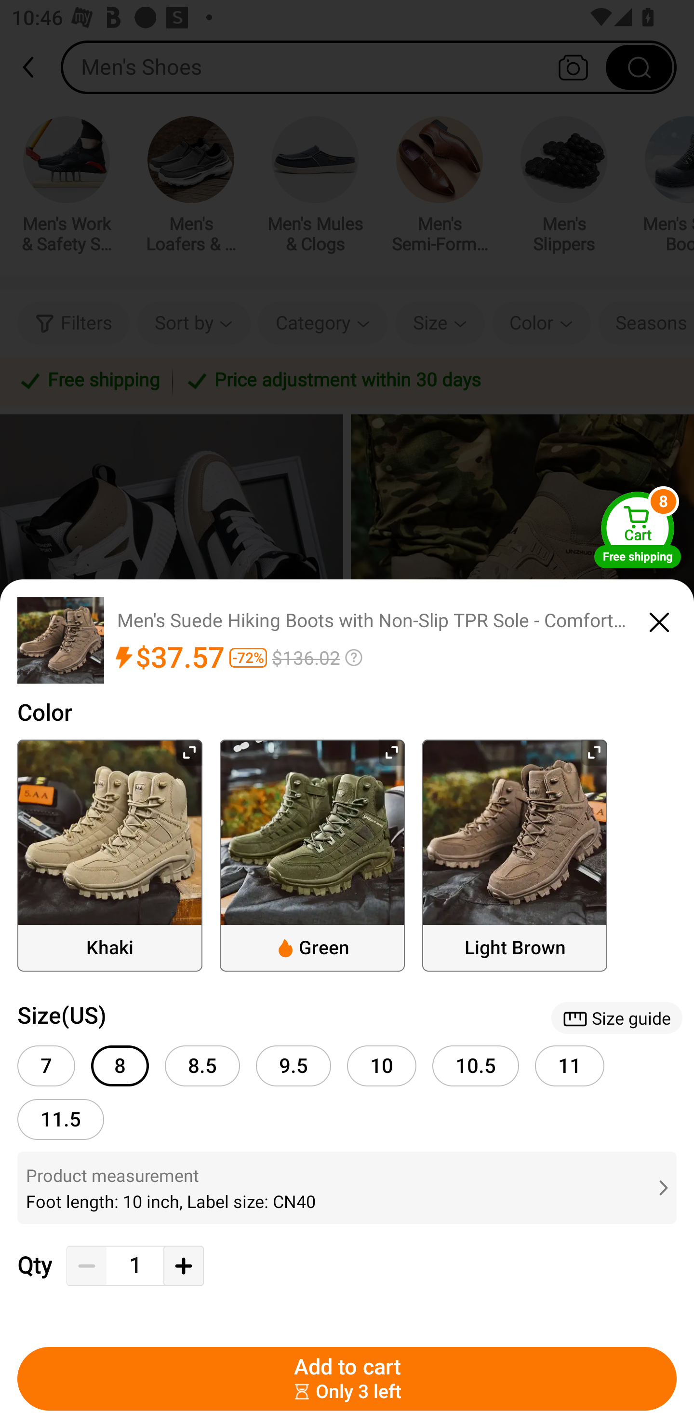  What do you see at coordinates (616, 1018) in the screenshot?
I see `￼Size guide` at bounding box center [616, 1018].